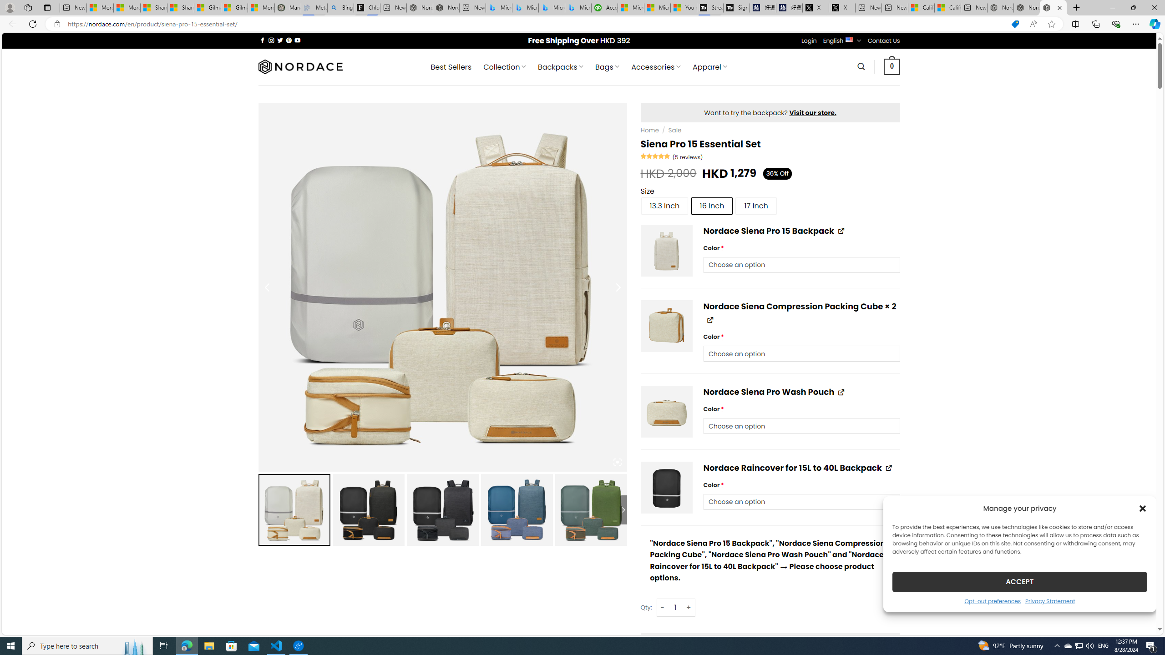 This screenshot has height=655, width=1165. I want to click on ND1118-5-1, so click(667, 250).